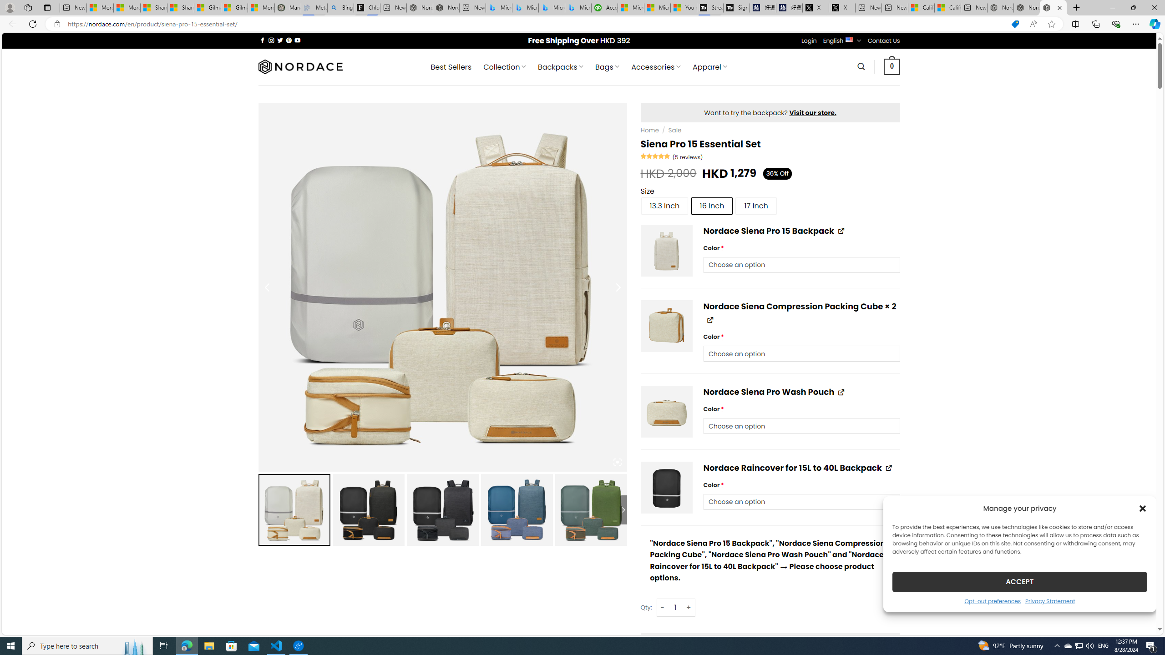 This screenshot has height=655, width=1165. I want to click on ND1118-5-1, so click(667, 250).